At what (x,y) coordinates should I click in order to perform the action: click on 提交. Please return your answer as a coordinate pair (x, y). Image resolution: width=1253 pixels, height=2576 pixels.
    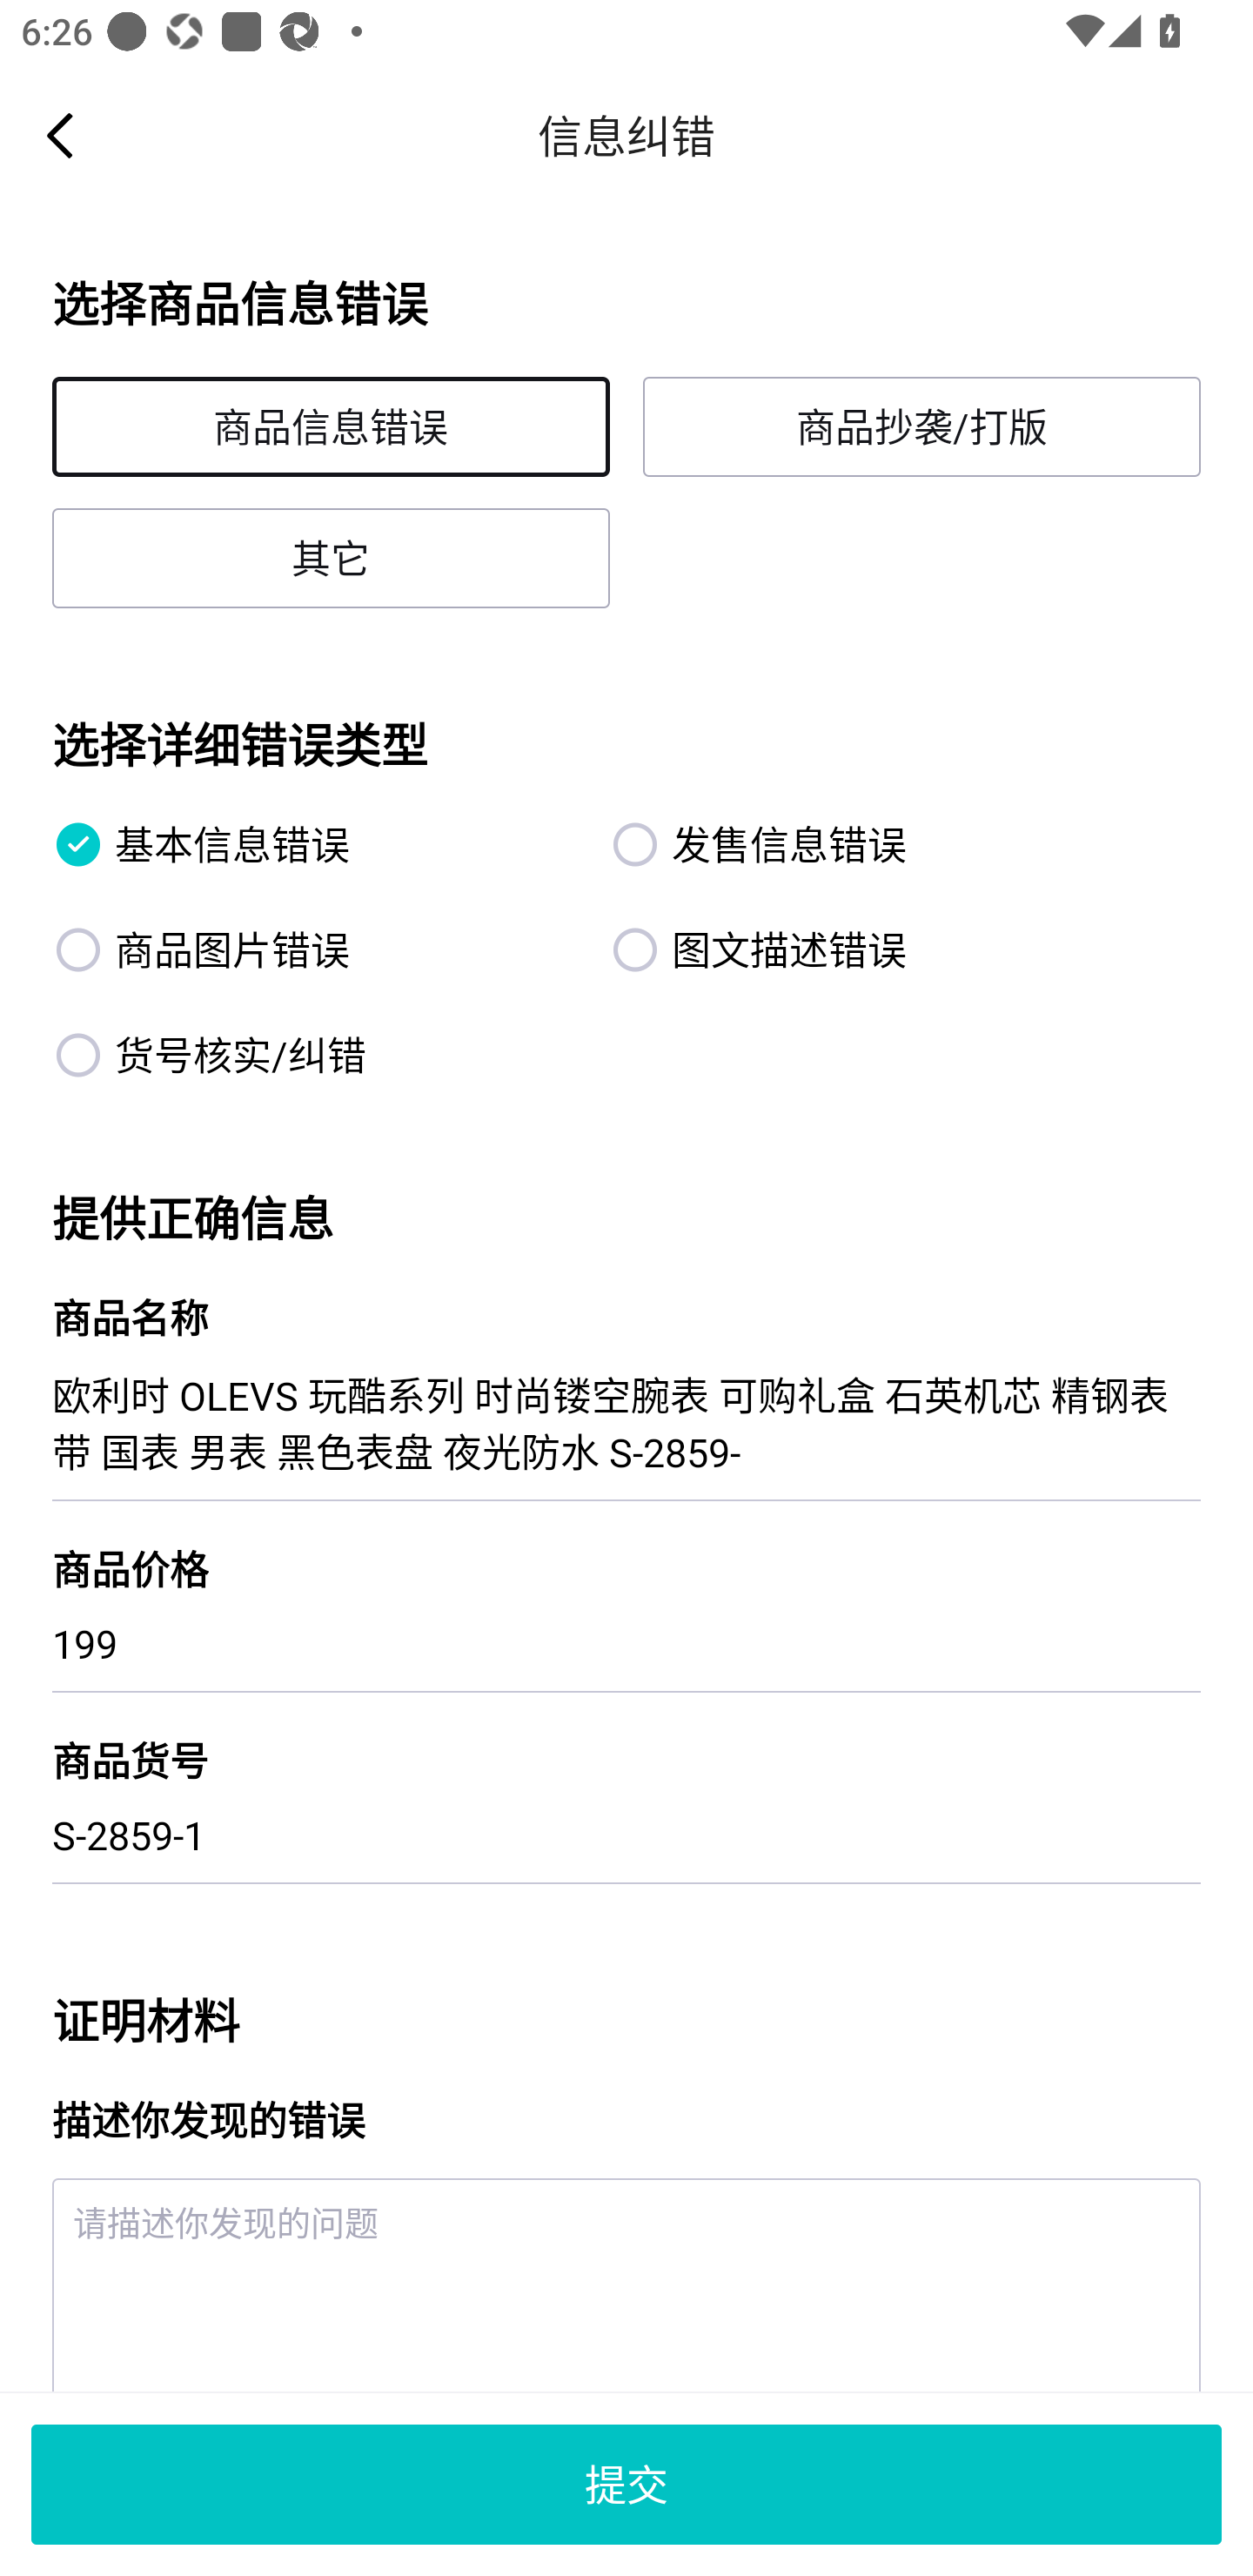
    Looking at the image, I should click on (626, 2484).